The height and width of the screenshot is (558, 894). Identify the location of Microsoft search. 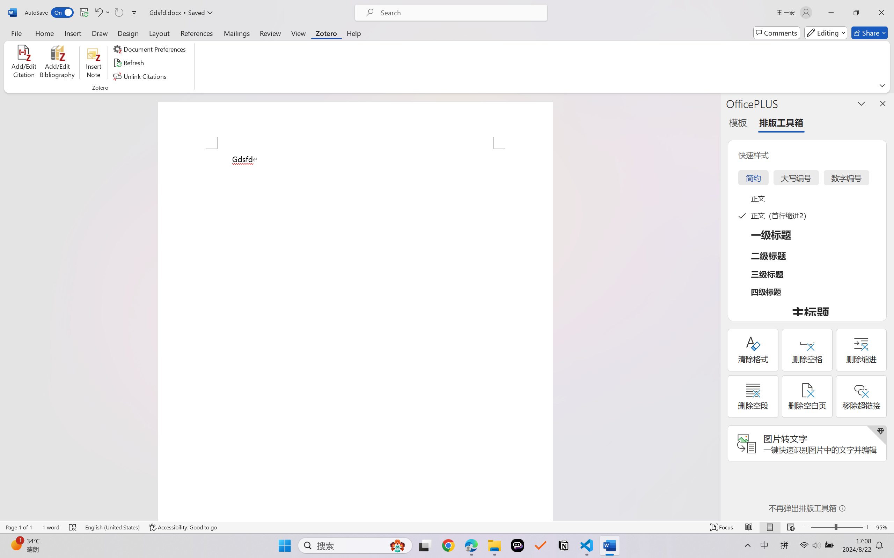
(460, 13).